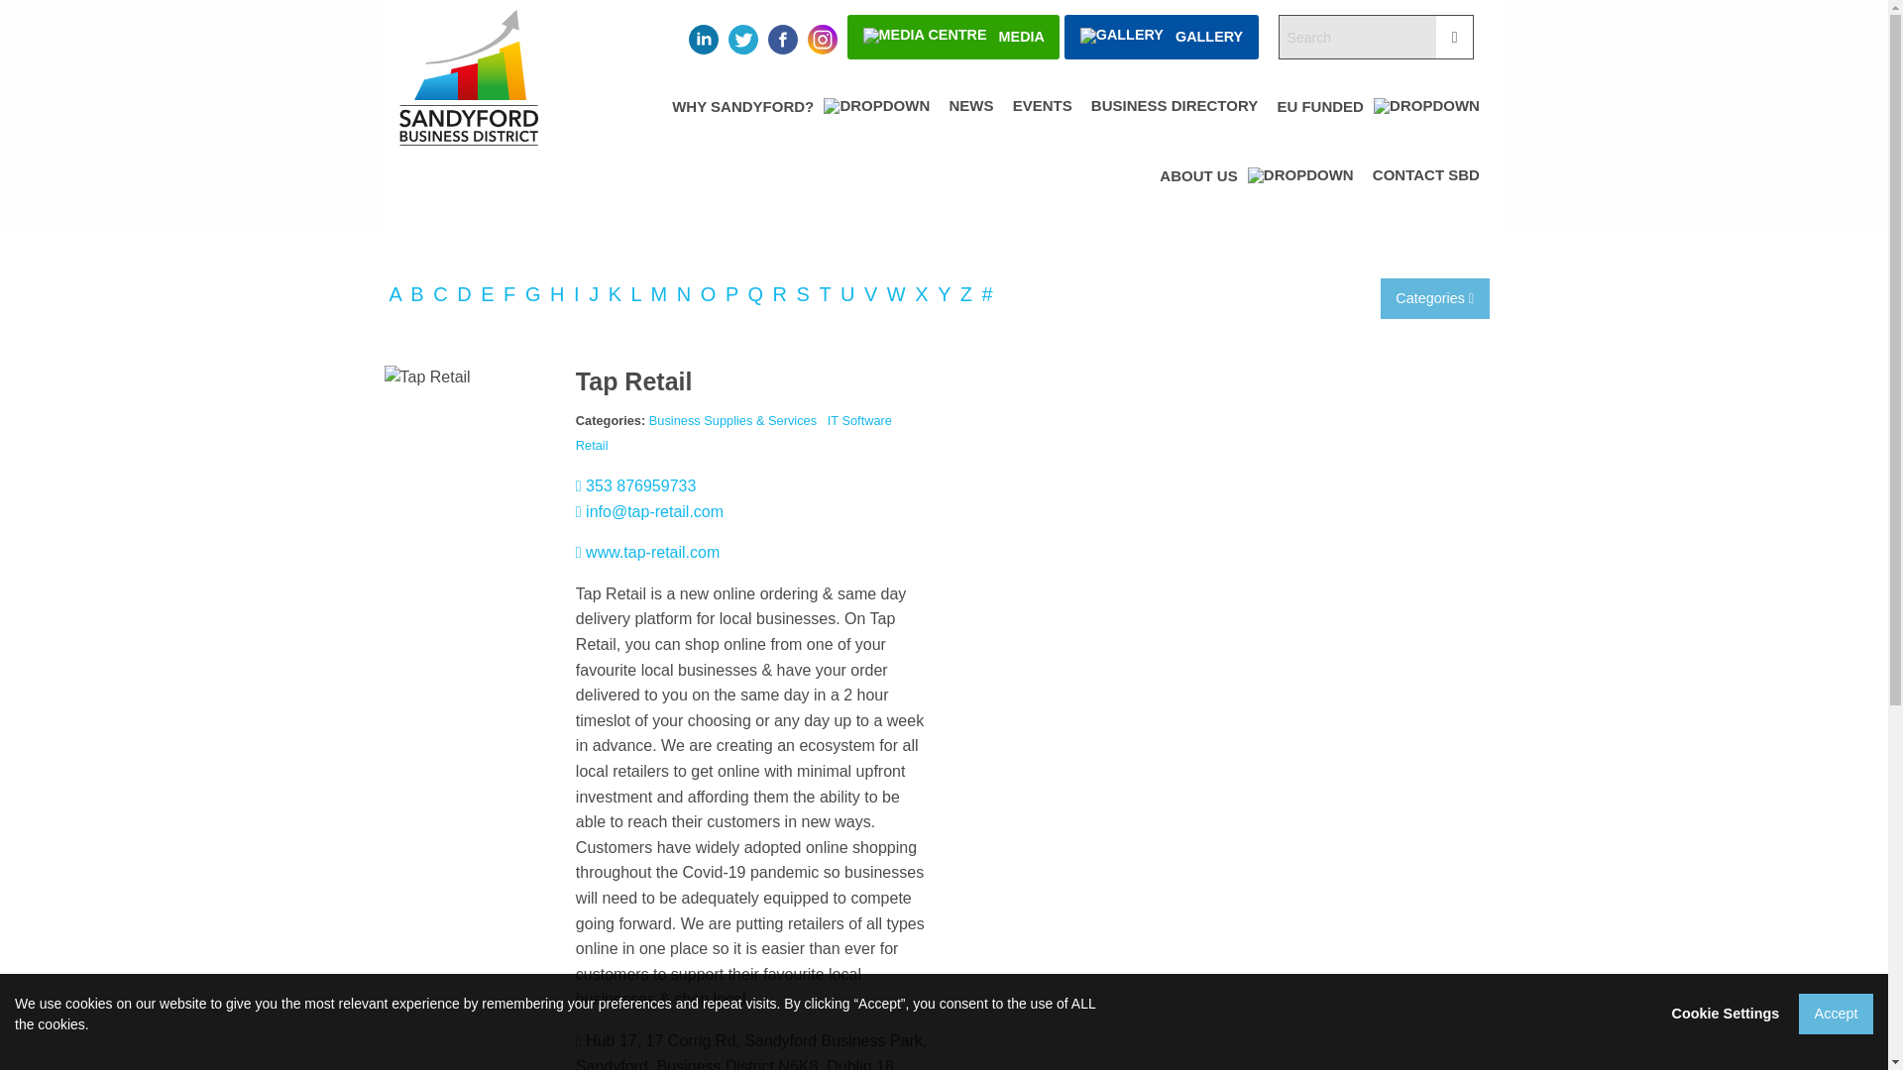 The width and height of the screenshot is (1903, 1070). Describe the element at coordinates (559, 293) in the screenshot. I see `Products: 25` at that location.